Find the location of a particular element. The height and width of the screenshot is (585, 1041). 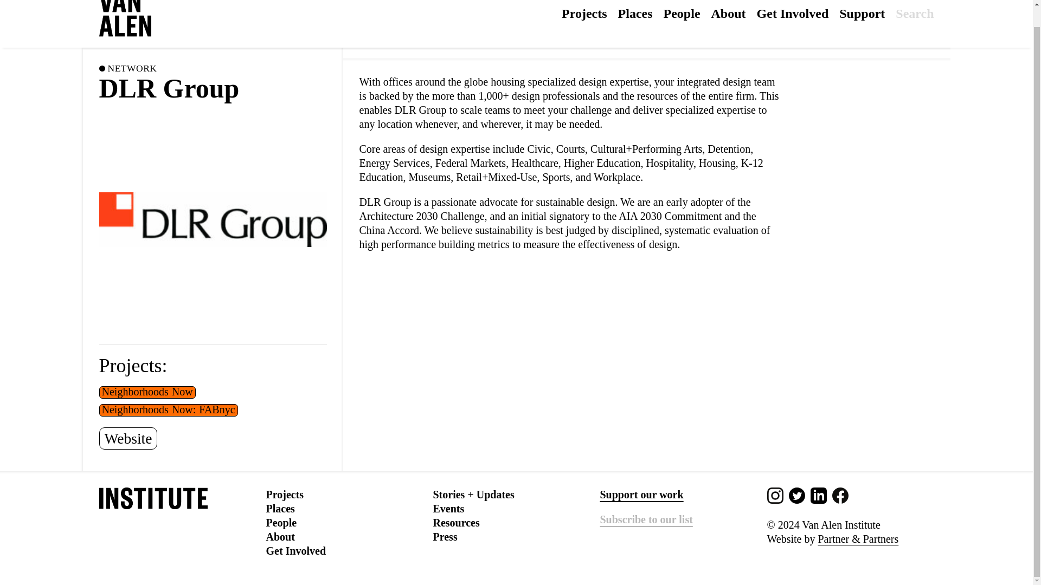

About is located at coordinates (280, 536).